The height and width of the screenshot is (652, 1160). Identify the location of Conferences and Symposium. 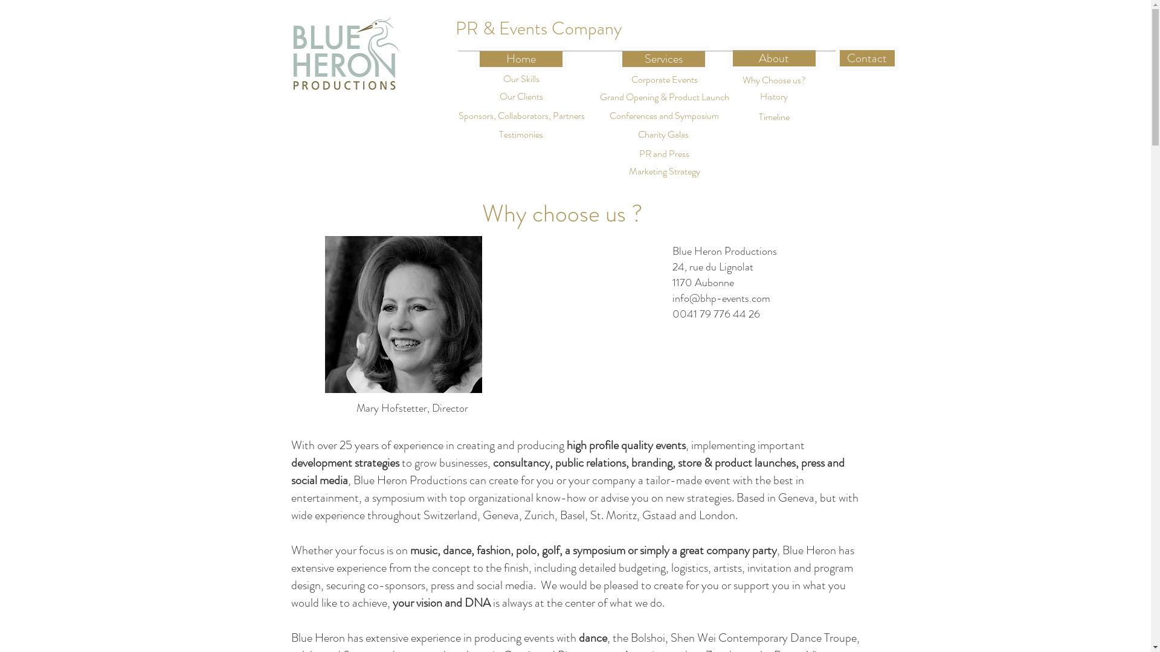
(665, 116).